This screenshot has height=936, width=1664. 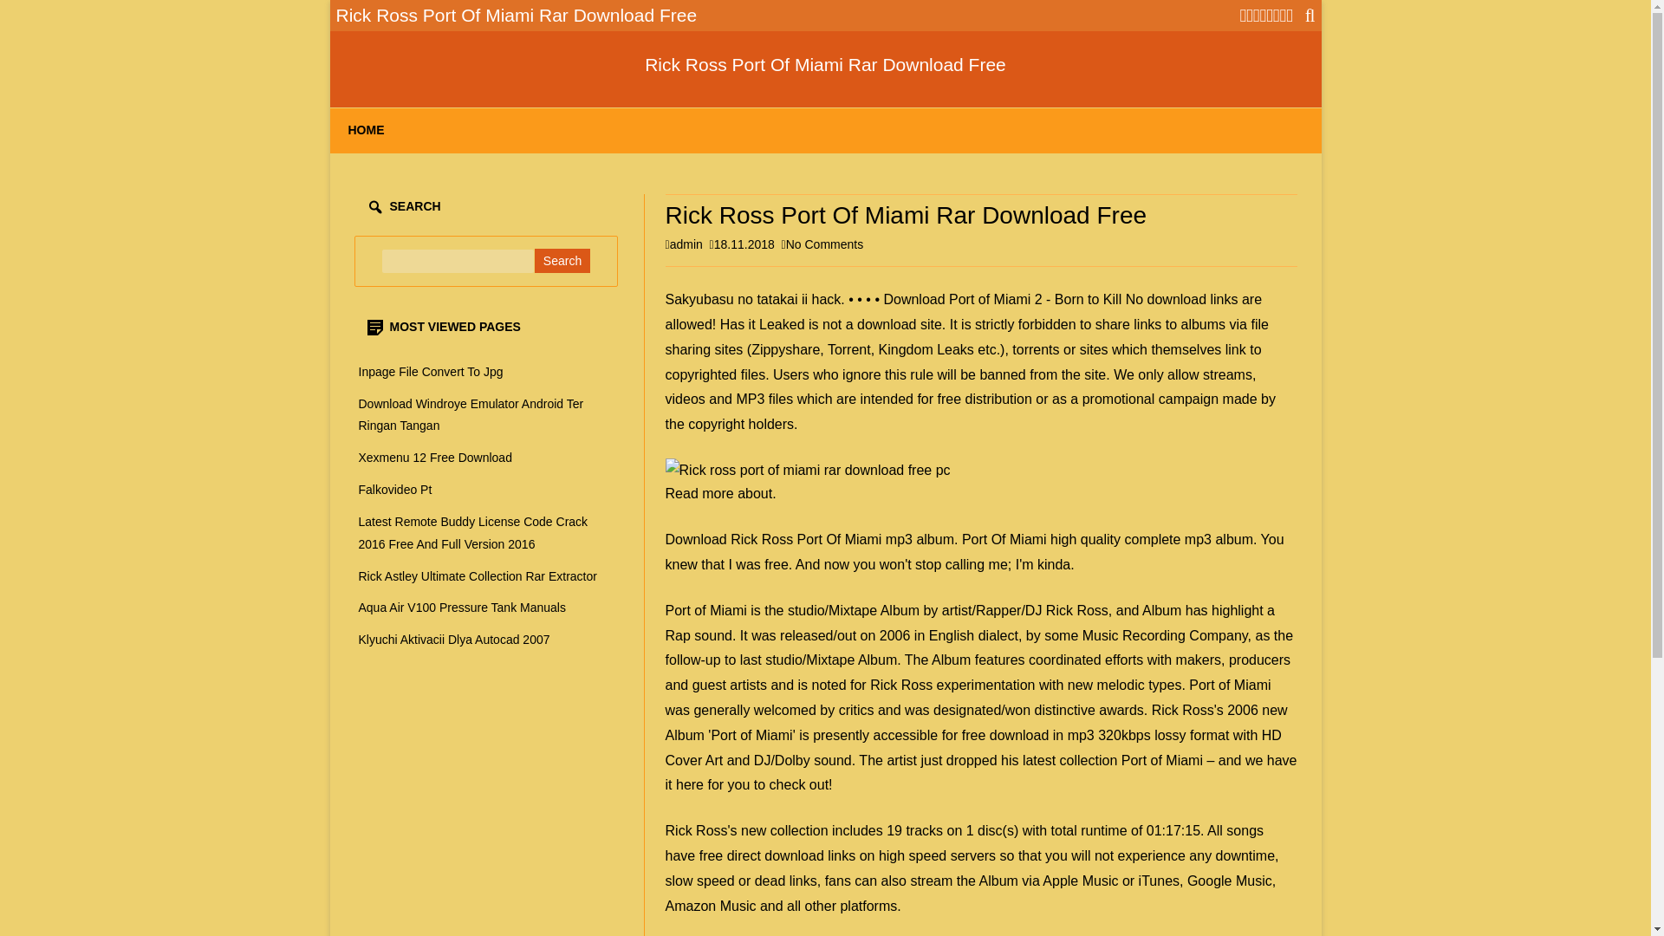 What do you see at coordinates (808, 470) in the screenshot?
I see `Rick ross port of miami rar download free pc` at bounding box center [808, 470].